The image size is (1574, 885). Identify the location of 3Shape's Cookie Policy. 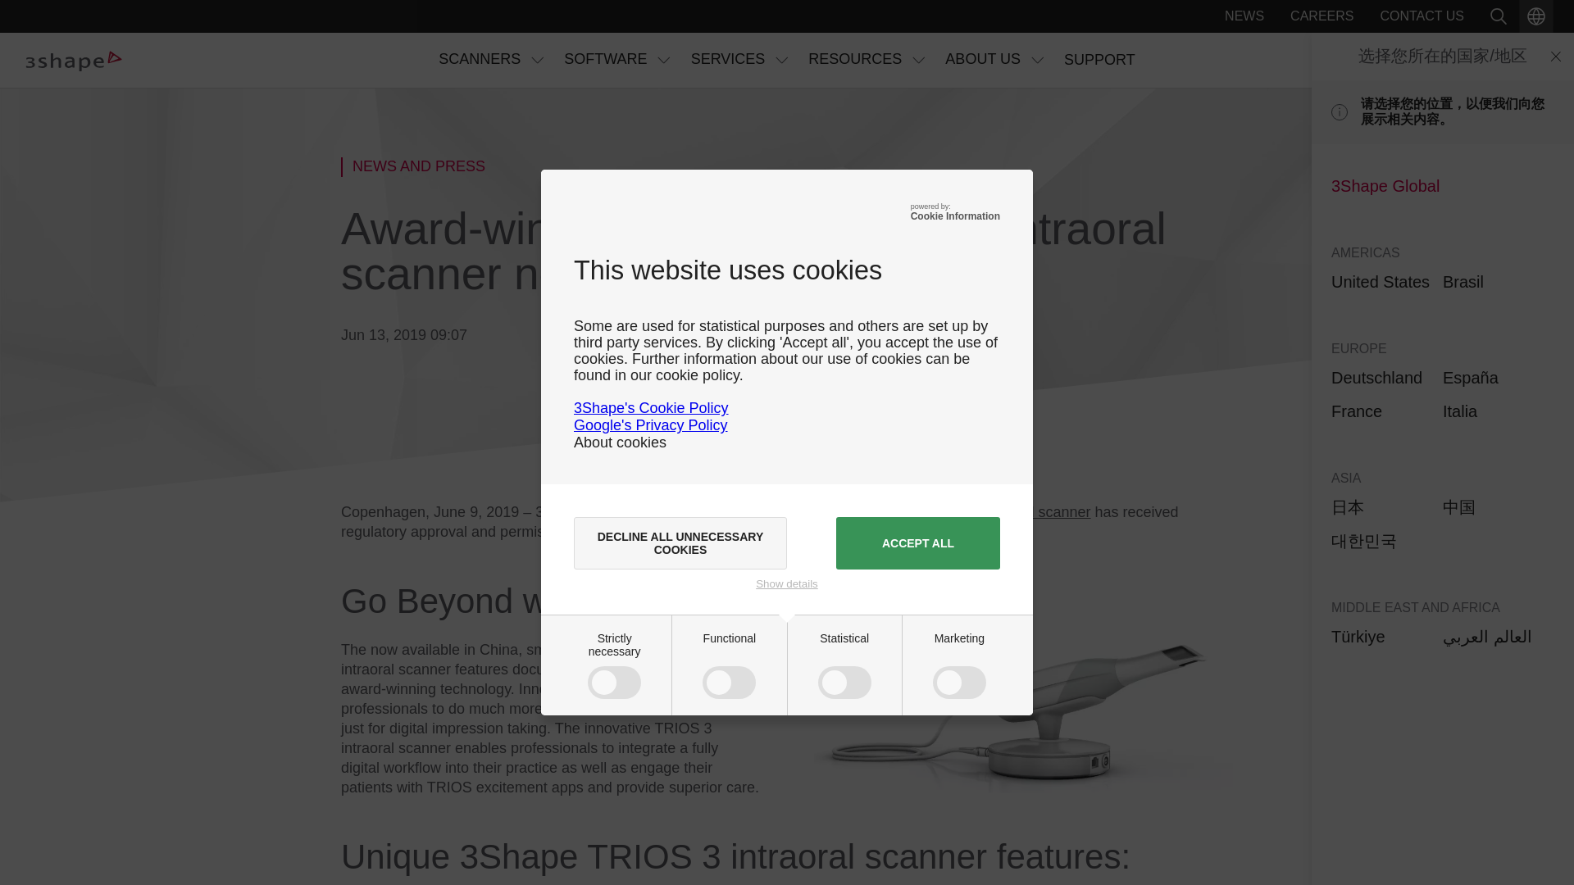
(651, 408).